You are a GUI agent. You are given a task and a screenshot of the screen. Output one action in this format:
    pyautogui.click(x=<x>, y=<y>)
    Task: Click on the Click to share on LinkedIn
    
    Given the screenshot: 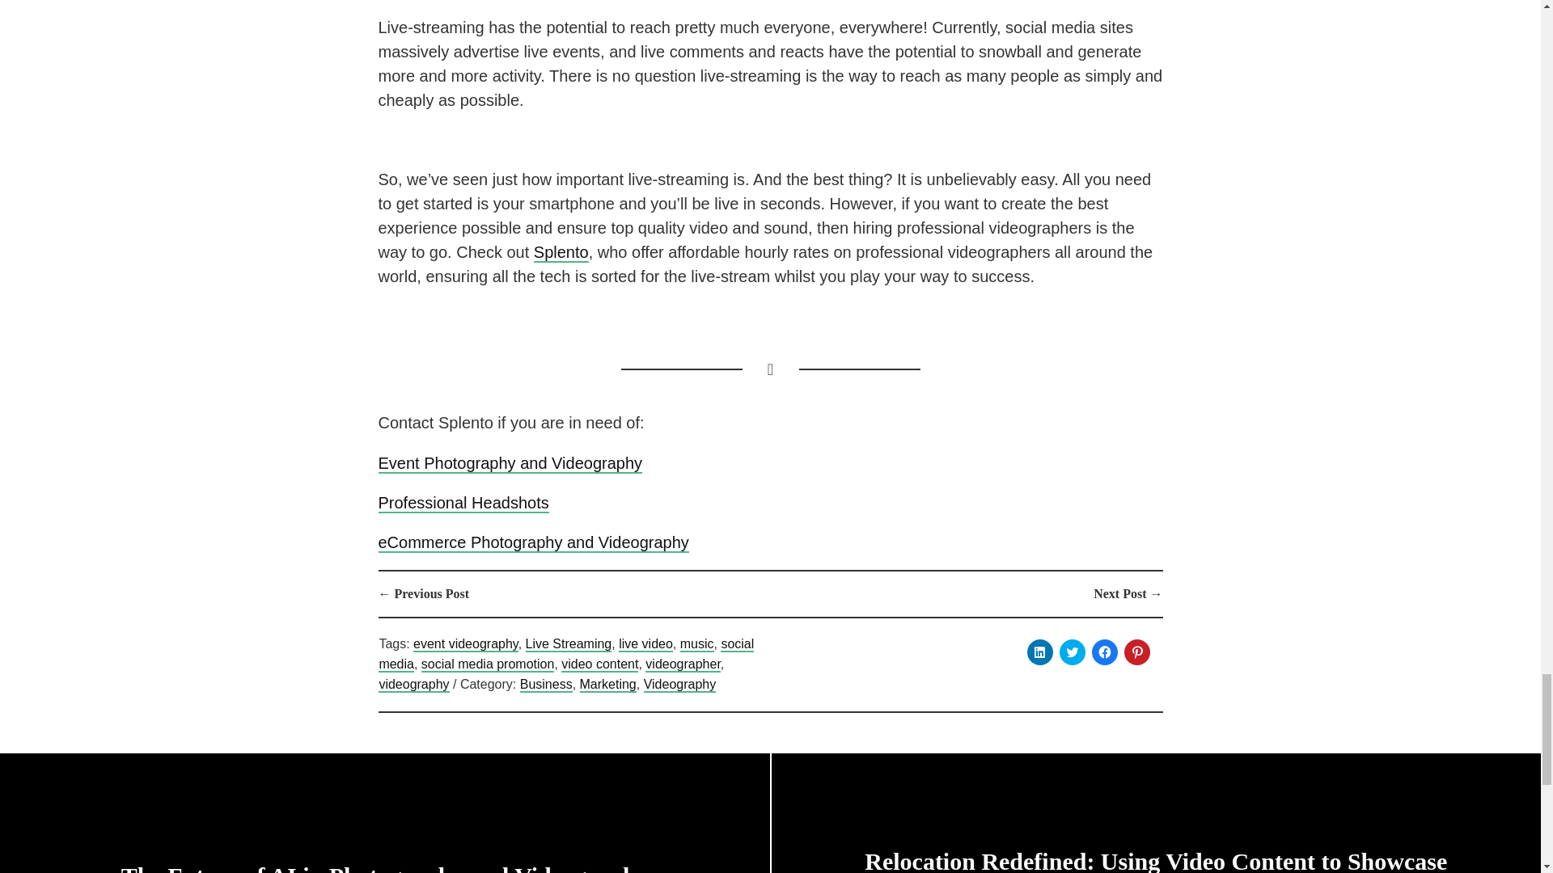 What is the action you would take?
    pyautogui.click(x=1039, y=652)
    